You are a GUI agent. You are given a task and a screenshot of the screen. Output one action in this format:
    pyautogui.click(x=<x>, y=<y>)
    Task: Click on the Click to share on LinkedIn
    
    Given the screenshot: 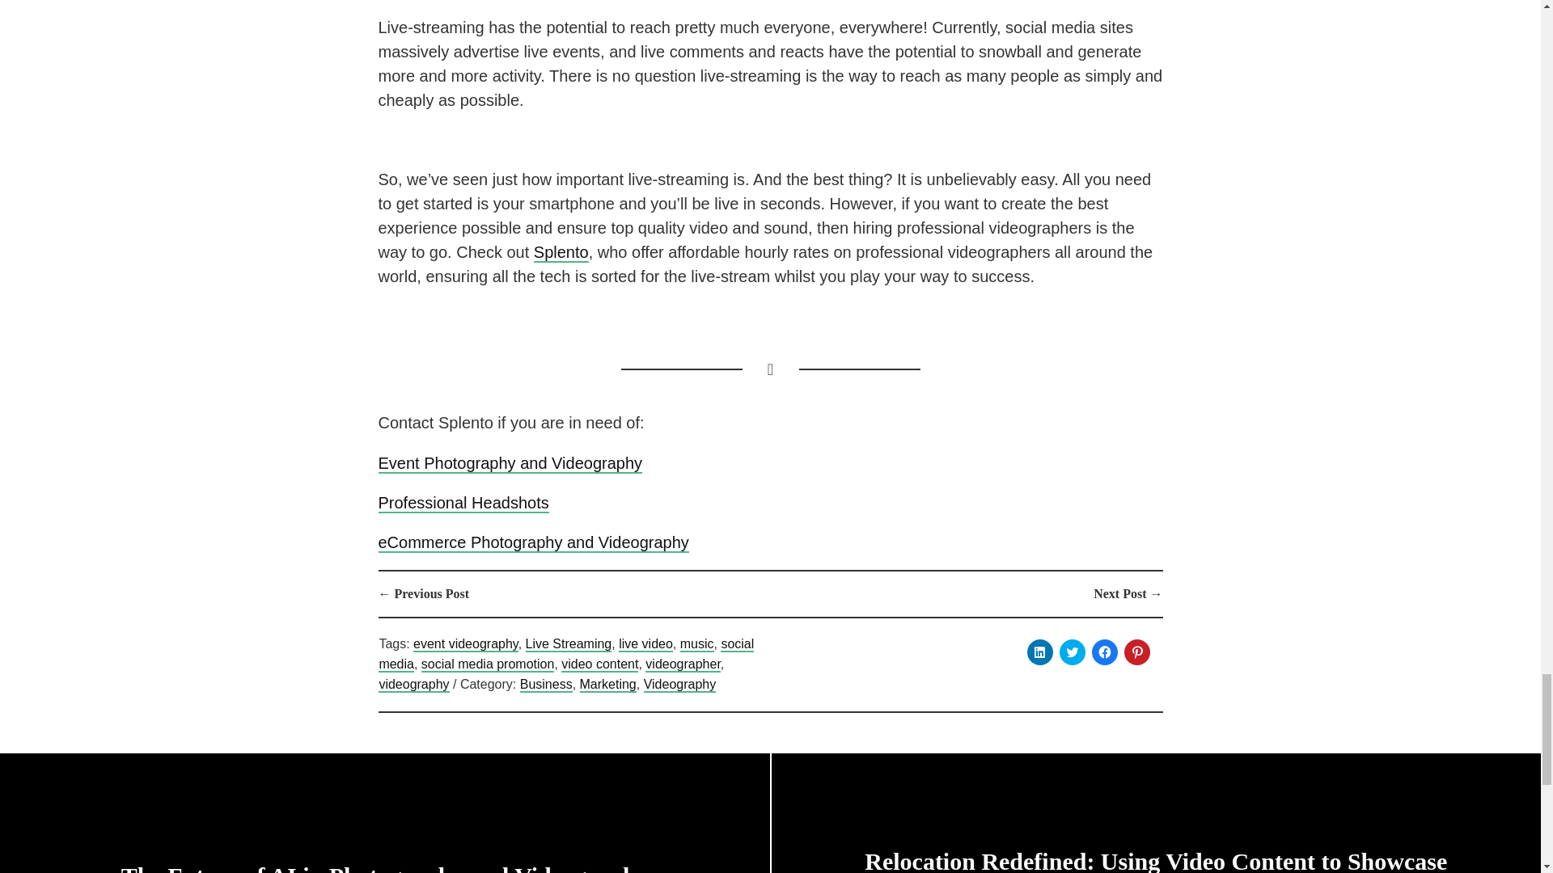 What is the action you would take?
    pyautogui.click(x=1039, y=652)
    